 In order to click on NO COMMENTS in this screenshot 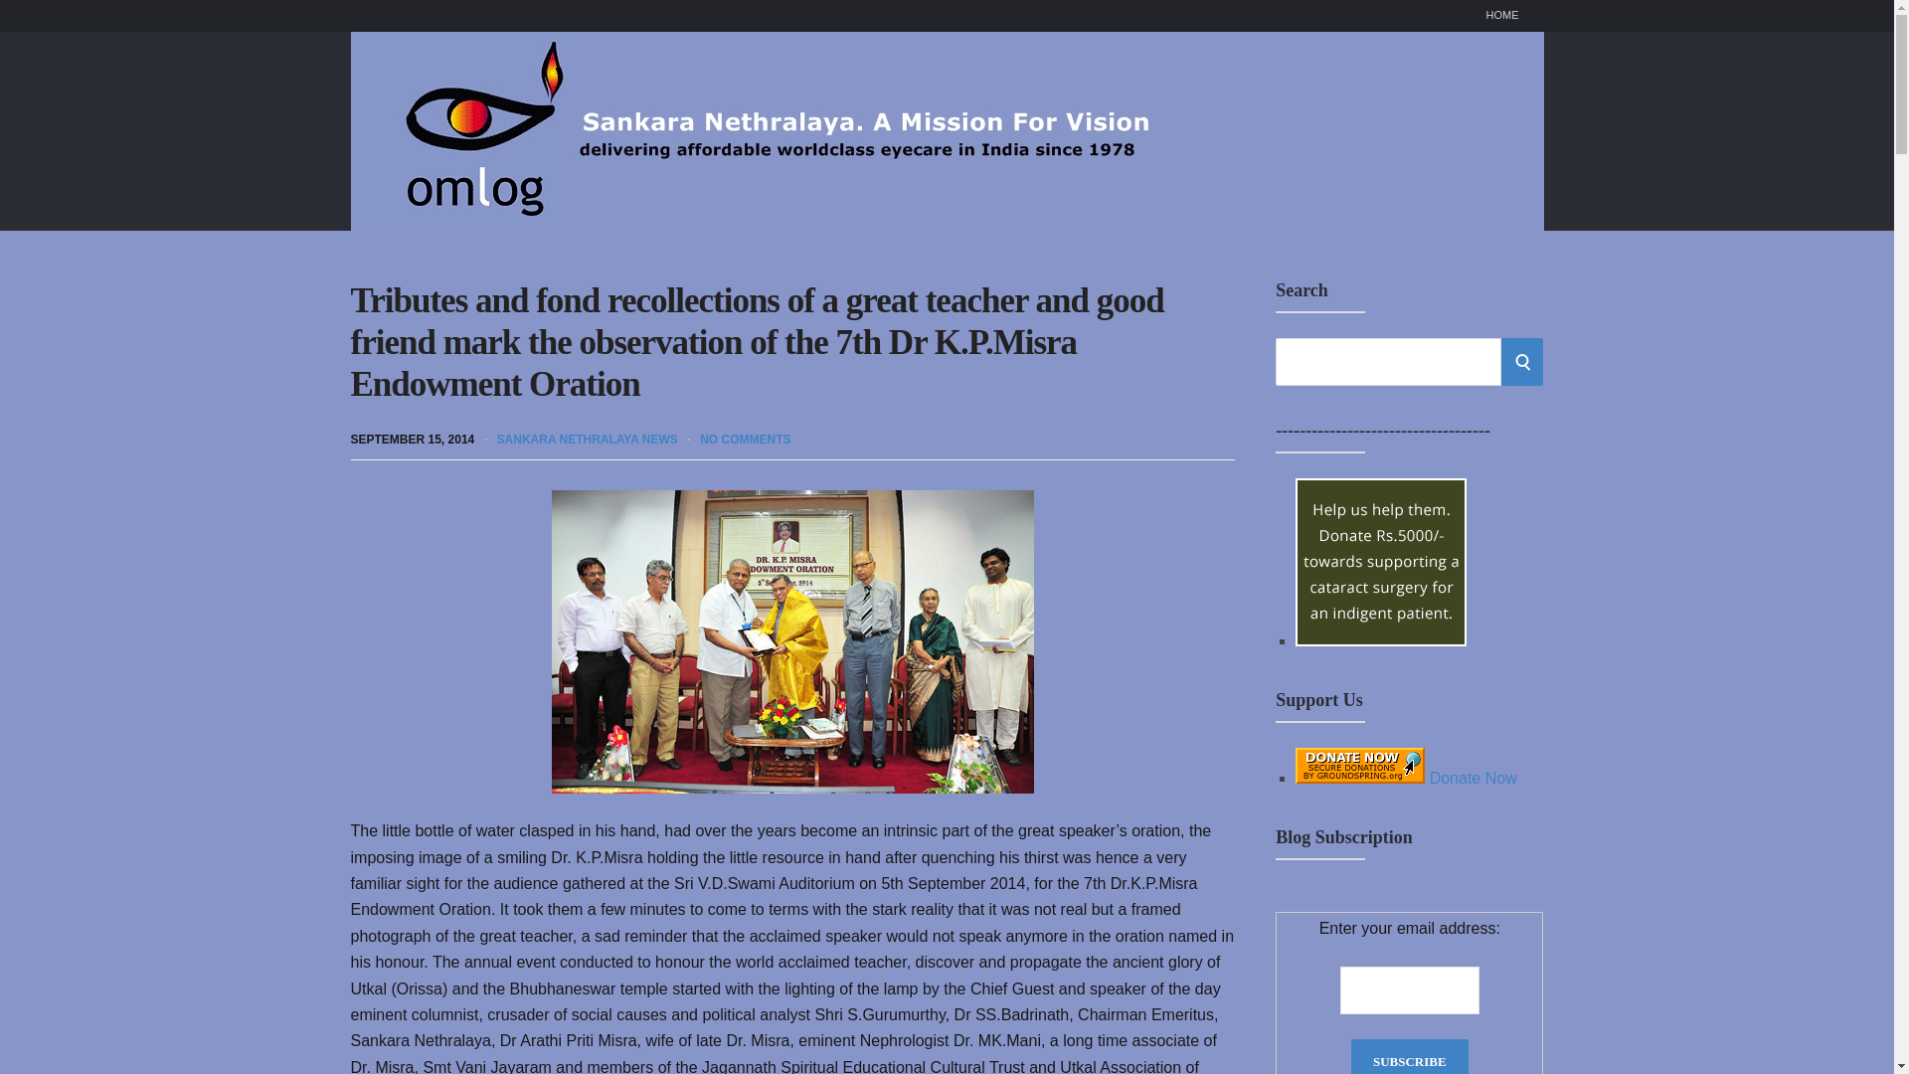, I will do `click(745, 439)`.